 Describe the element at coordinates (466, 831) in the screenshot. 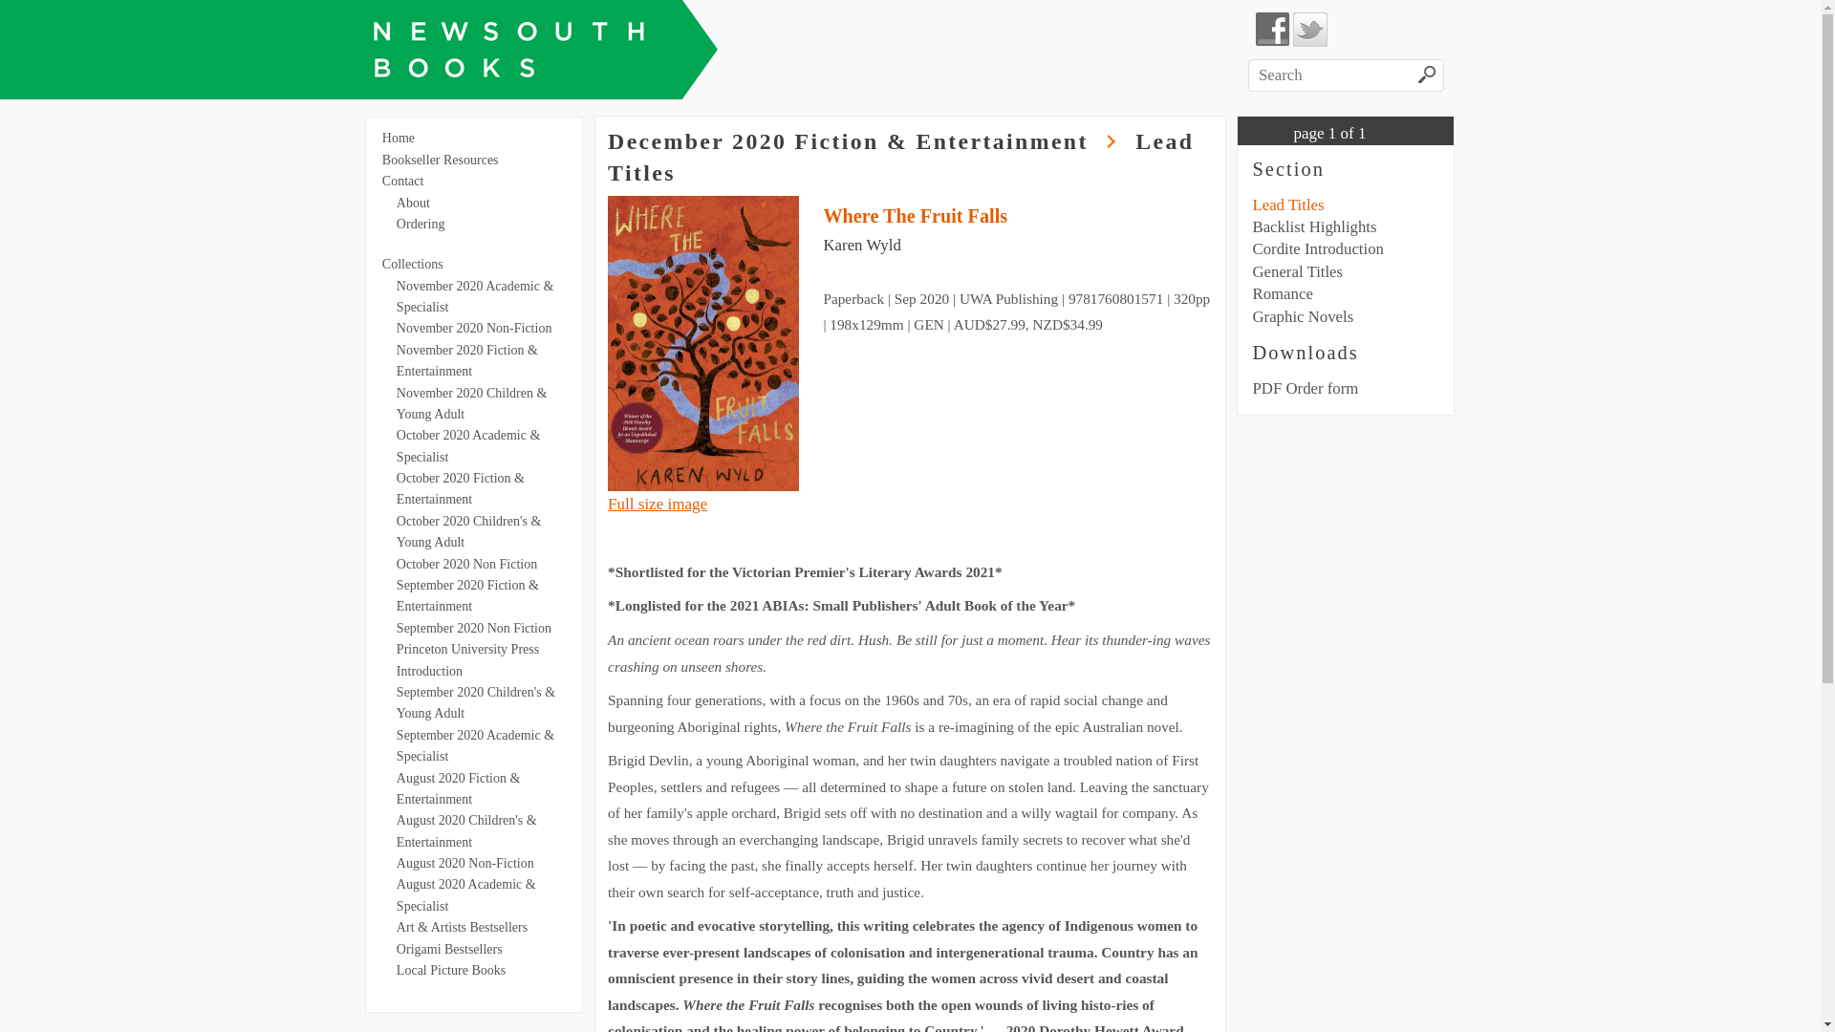

I see `August 2020 Children's & Entertainment` at that location.